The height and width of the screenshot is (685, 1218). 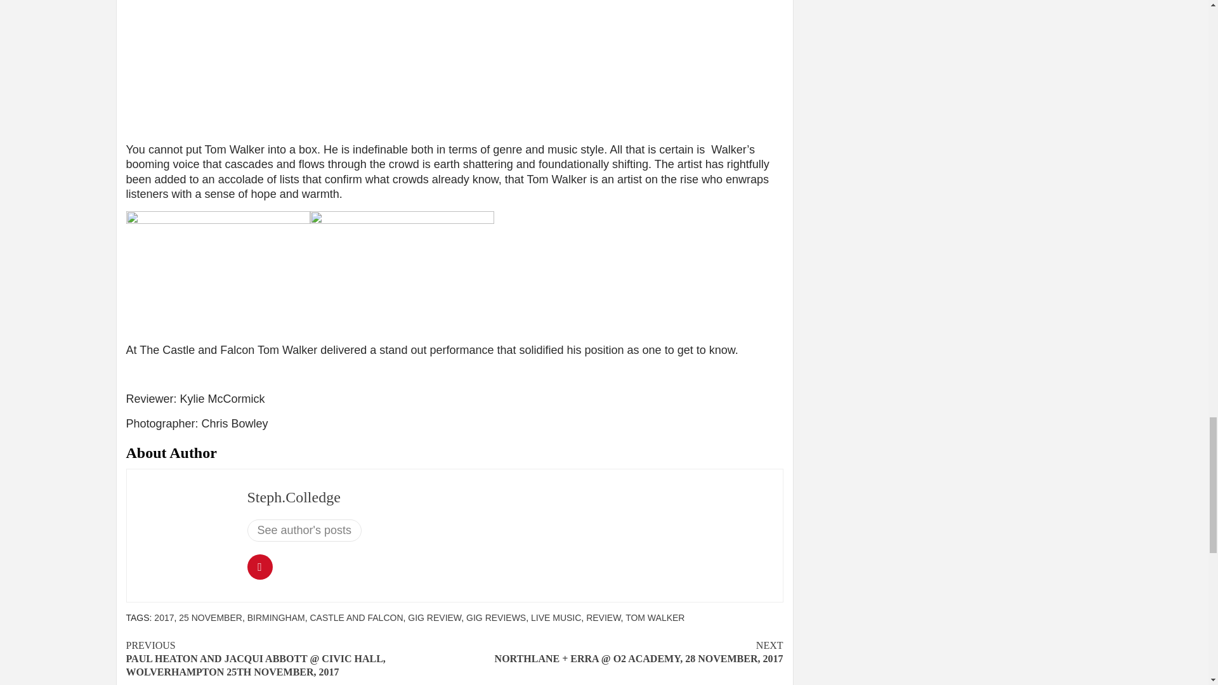 I want to click on LIVE MUSIC, so click(x=556, y=617).